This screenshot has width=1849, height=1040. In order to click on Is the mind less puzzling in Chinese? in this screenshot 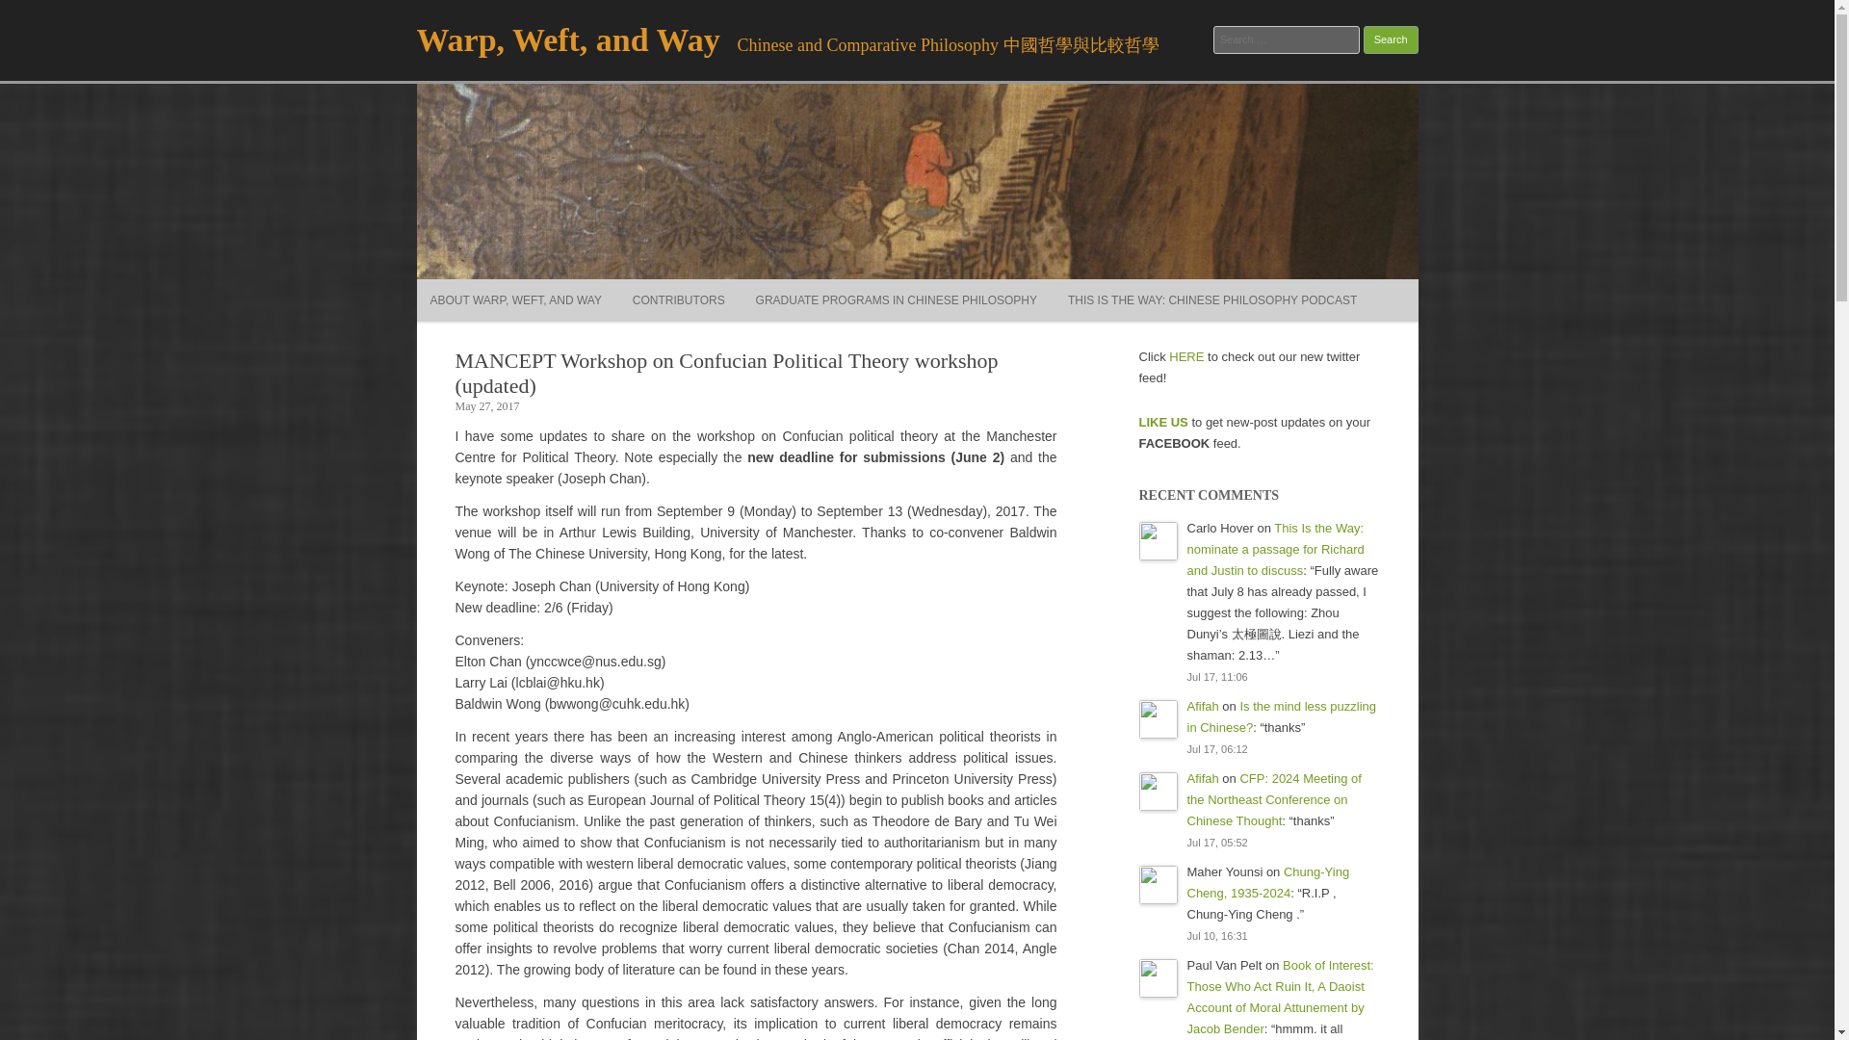, I will do `click(1281, 716)`.